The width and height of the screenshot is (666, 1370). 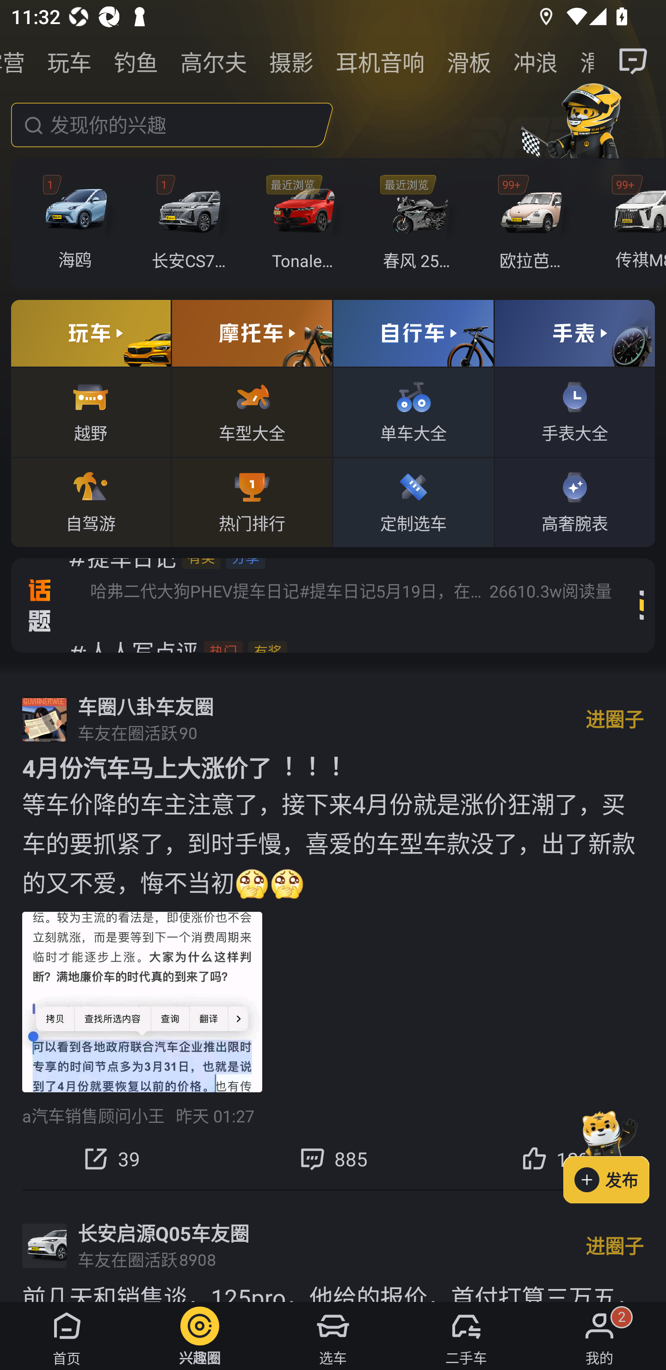 What do you see at coordinates (333, 1159) in the screenshot?
I see ` 885` at bounding box center [333, 1159].